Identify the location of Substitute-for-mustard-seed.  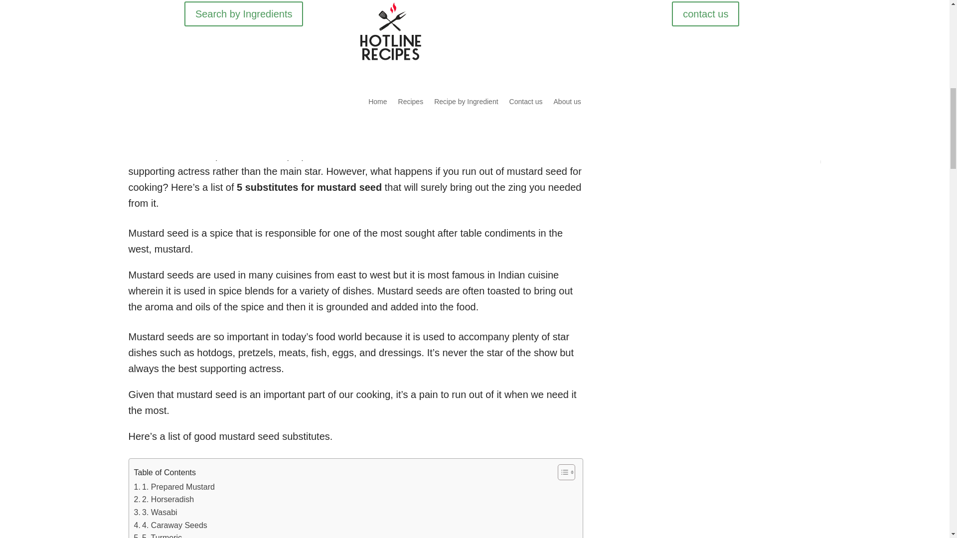
(352, 36).